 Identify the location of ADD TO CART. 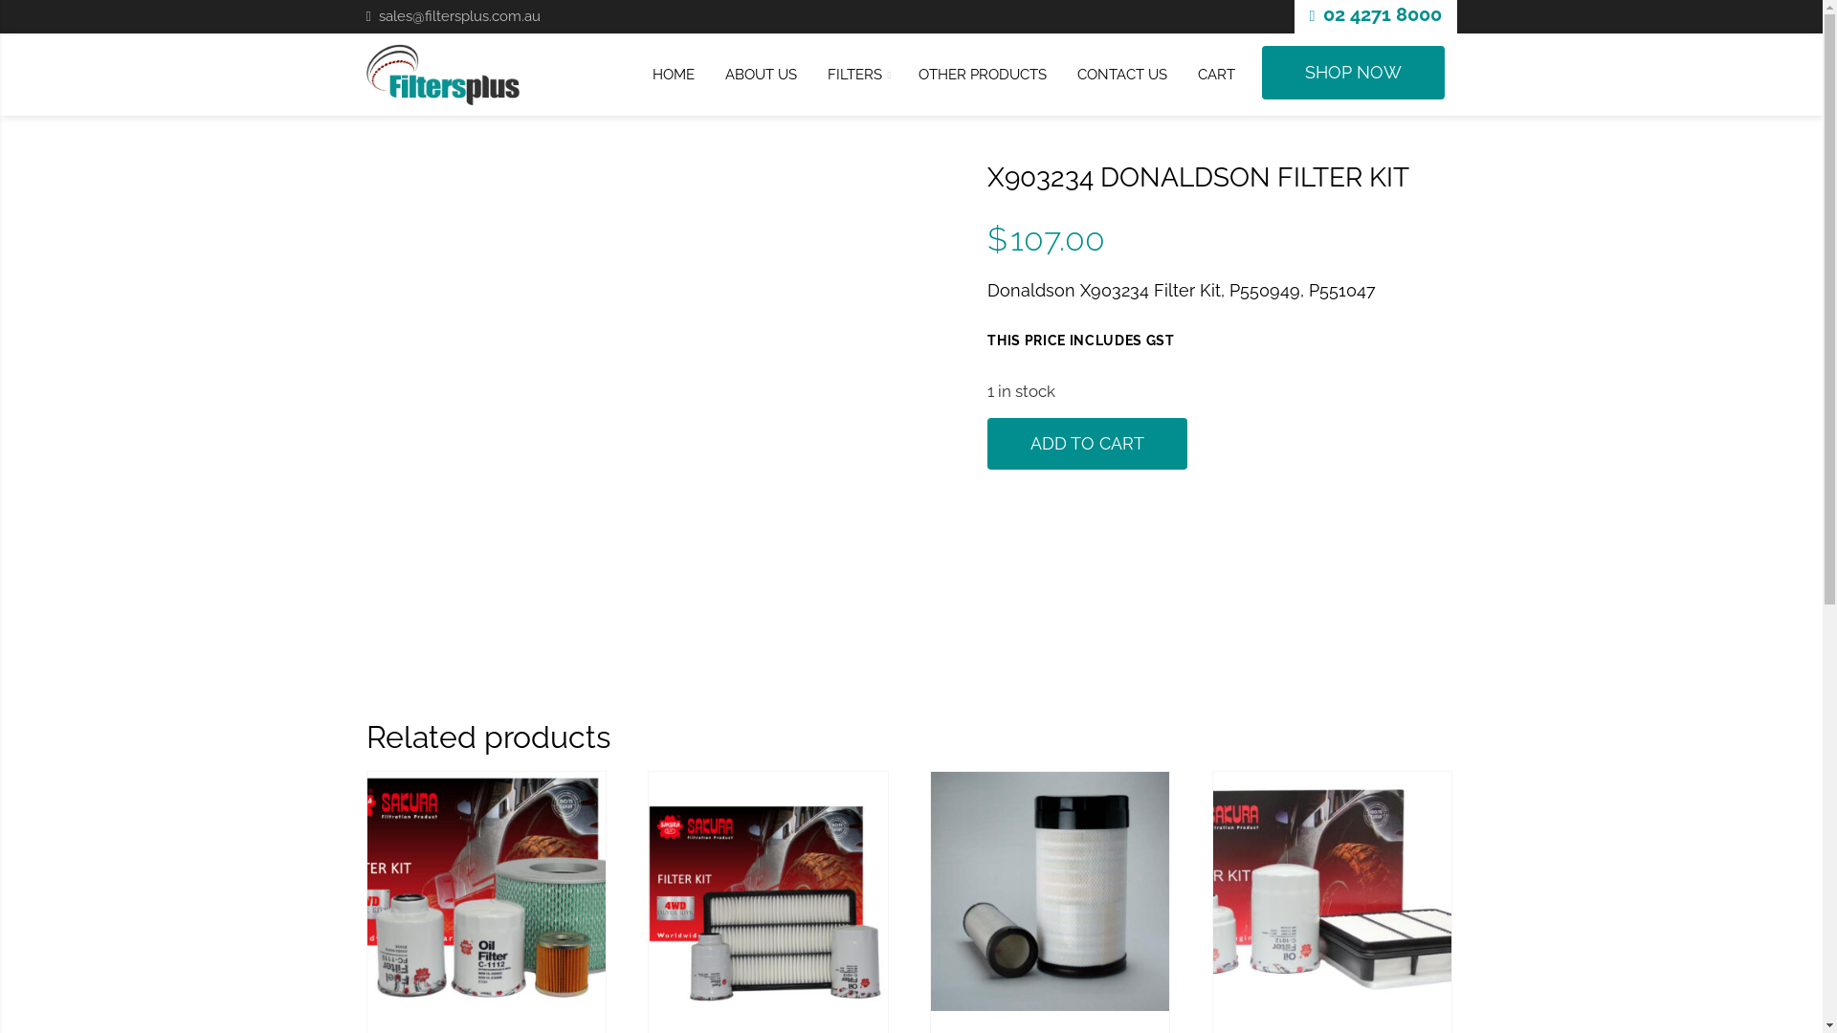
(1087, 444).